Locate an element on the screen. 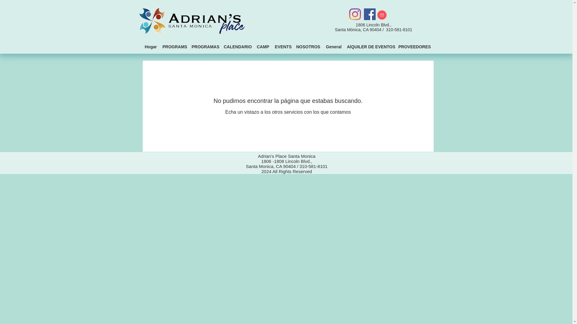  PROGRAMAS is located at coordinates (205, 47).